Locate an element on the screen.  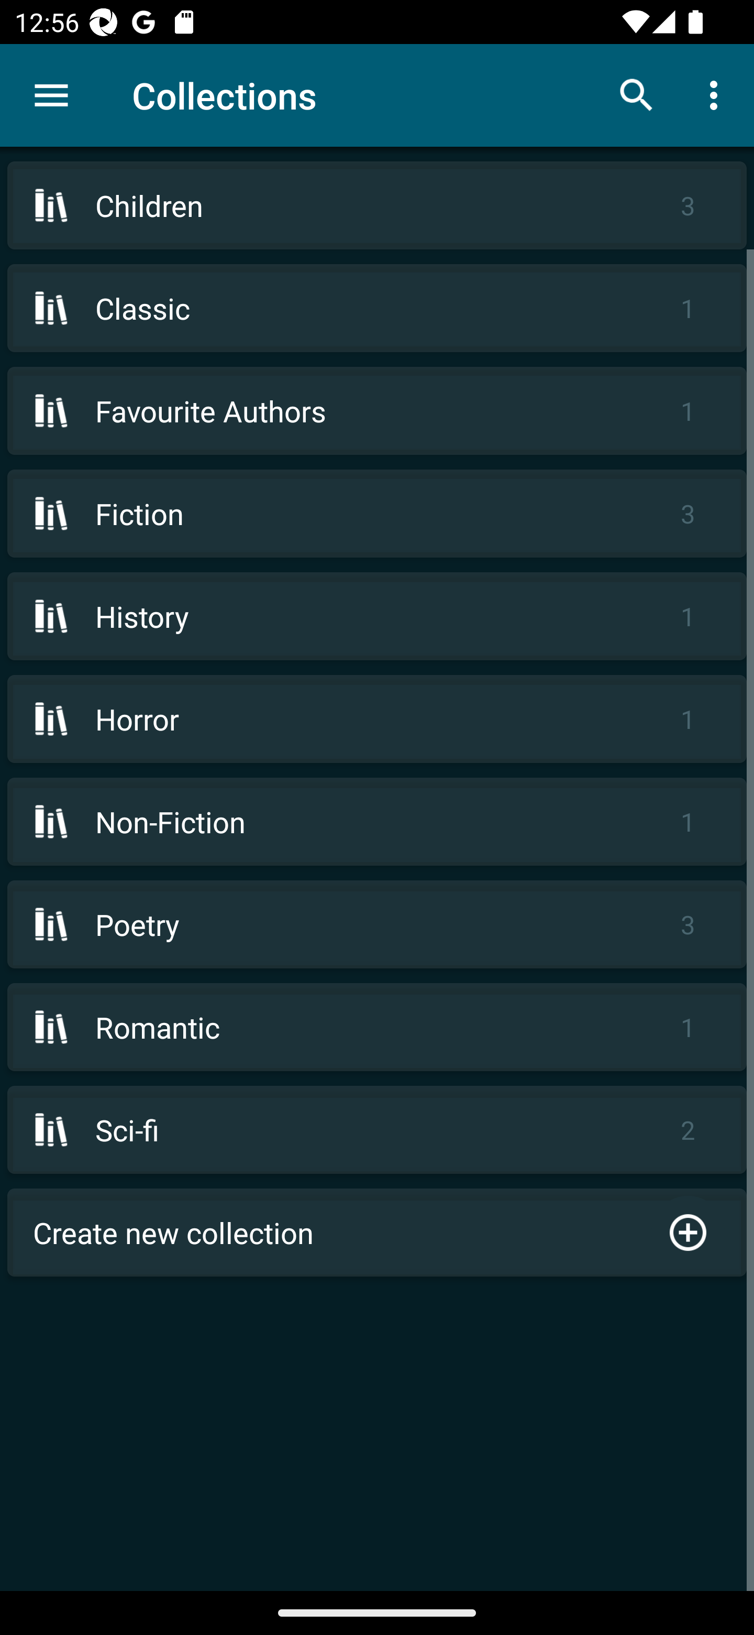
Search books & documents is located at coordinates (637, 94).